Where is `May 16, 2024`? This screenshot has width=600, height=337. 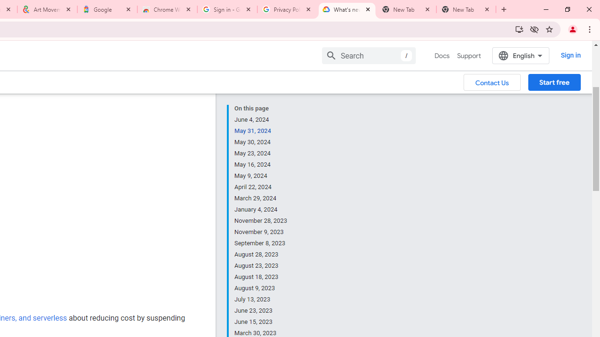
May 16, 2024 is located at coordinates (261, 165).